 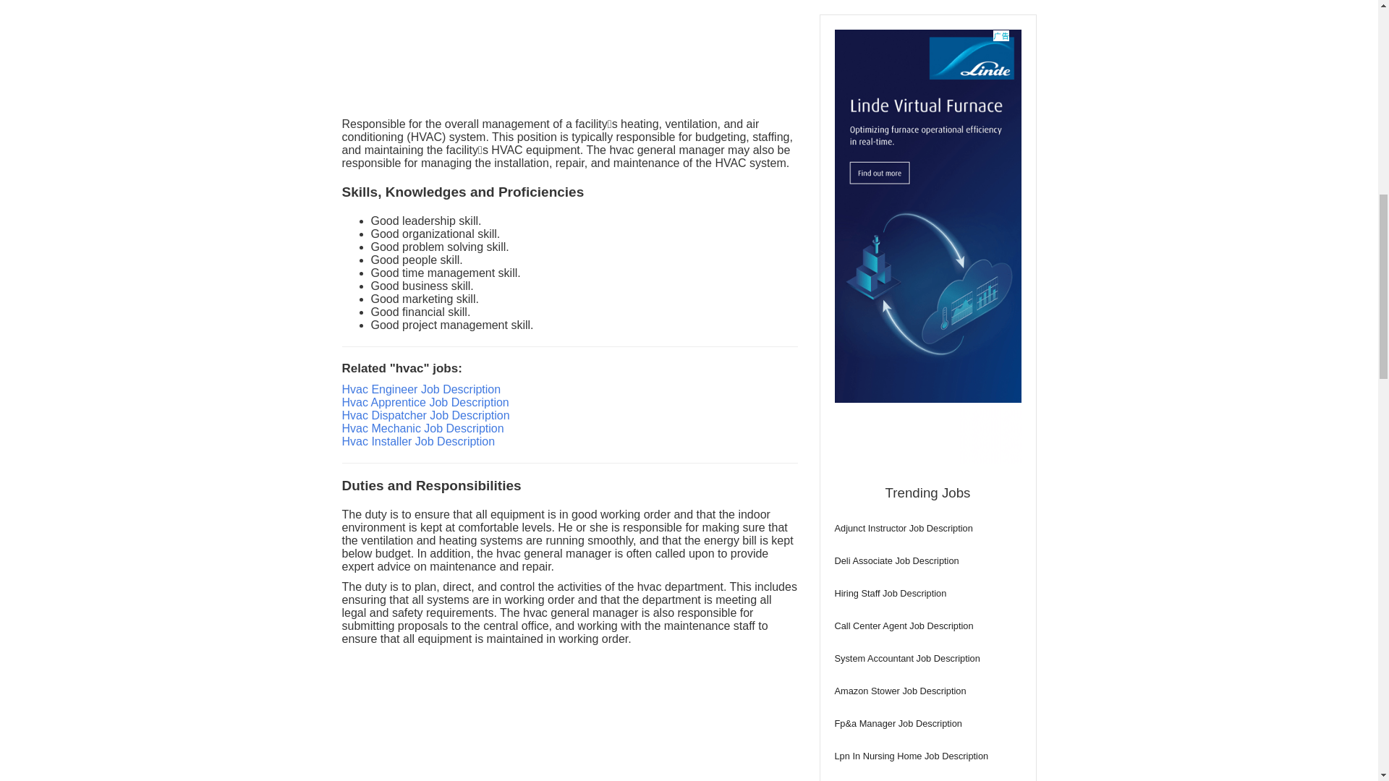 I want to click on Hiring Staff Job Description, so click(x=927, y=34).